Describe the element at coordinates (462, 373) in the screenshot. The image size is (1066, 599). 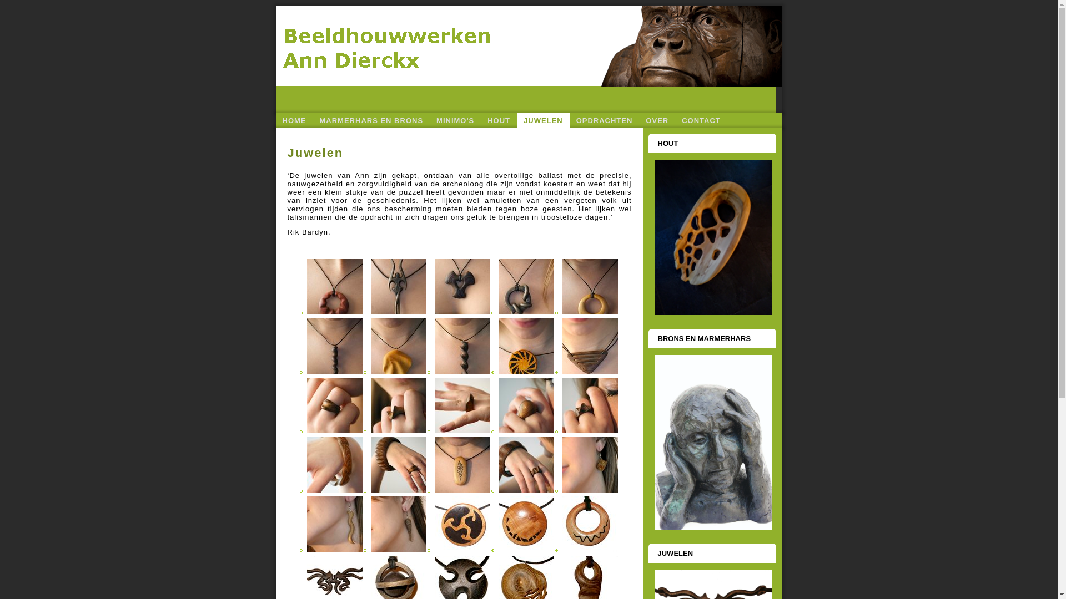
I see `-` at that location.